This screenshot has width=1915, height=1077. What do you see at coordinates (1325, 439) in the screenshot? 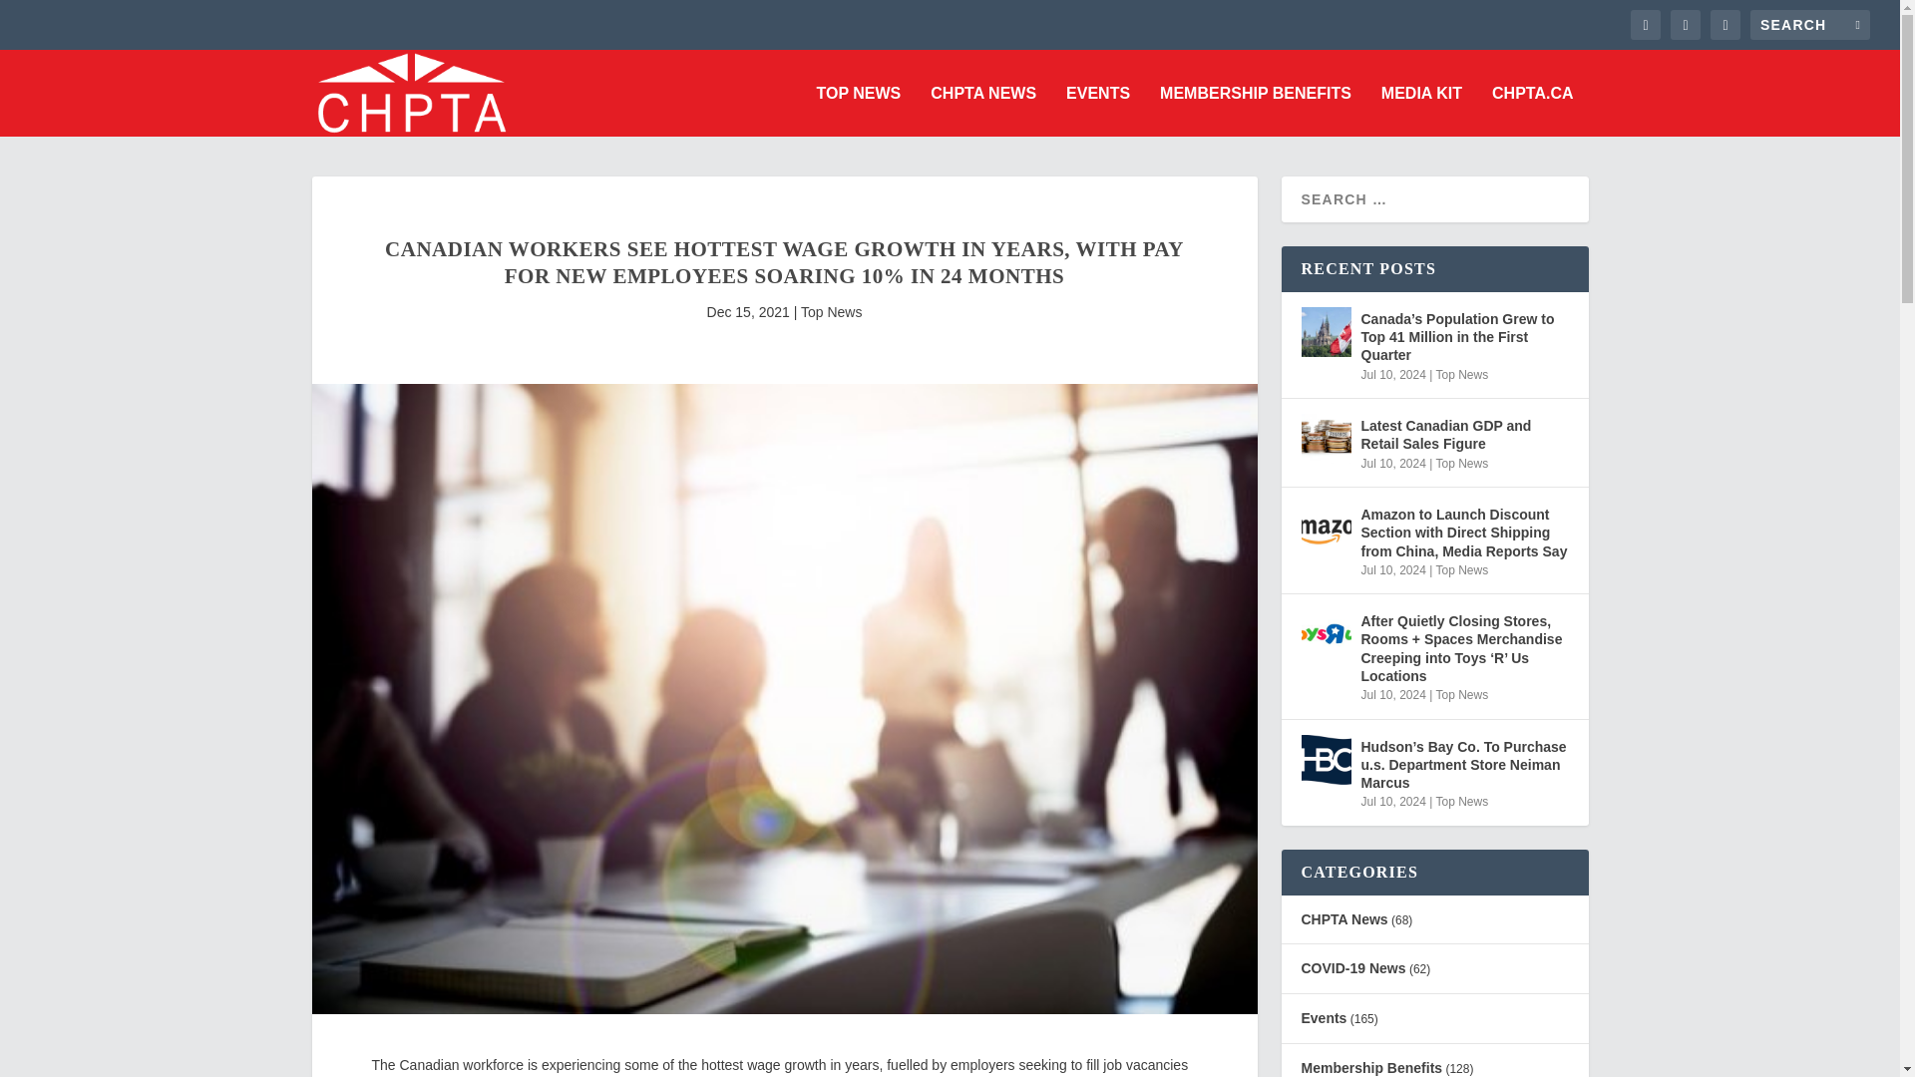
I see `Latest Canadian GDP and Retail Sales Figure` at bounding box center [1325, 439].